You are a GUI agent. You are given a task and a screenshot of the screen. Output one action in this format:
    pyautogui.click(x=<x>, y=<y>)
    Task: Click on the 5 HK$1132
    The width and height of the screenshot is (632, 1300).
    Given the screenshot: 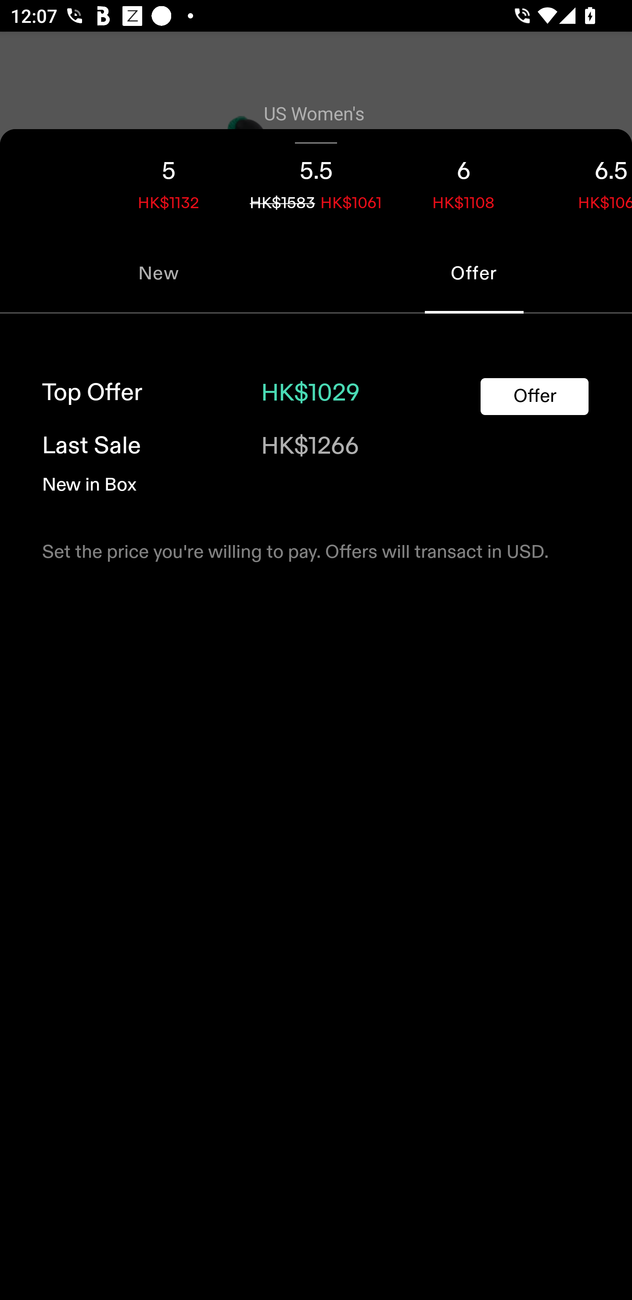 What is the action you would take?
    pyautogui.click(x=169, y=181)
    